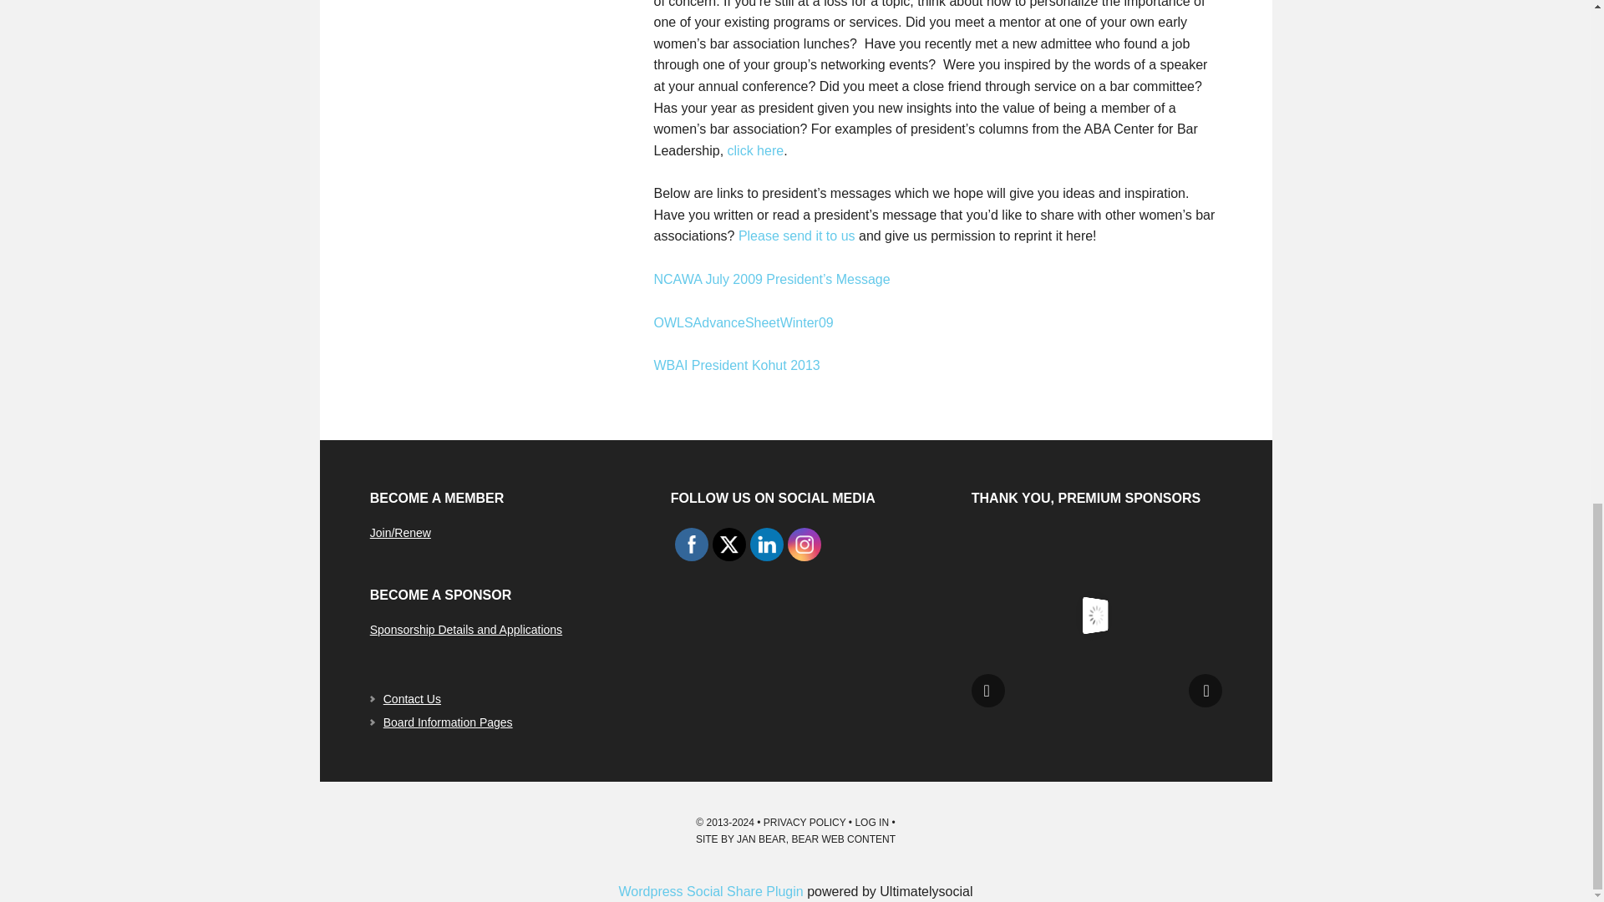 Image resolution: width=1604 pixels, height=902 pixels. What do you see at coordinates (805, 823) in the screenshot?
I see `Privacy Policy` at bounding box center [805, 823].